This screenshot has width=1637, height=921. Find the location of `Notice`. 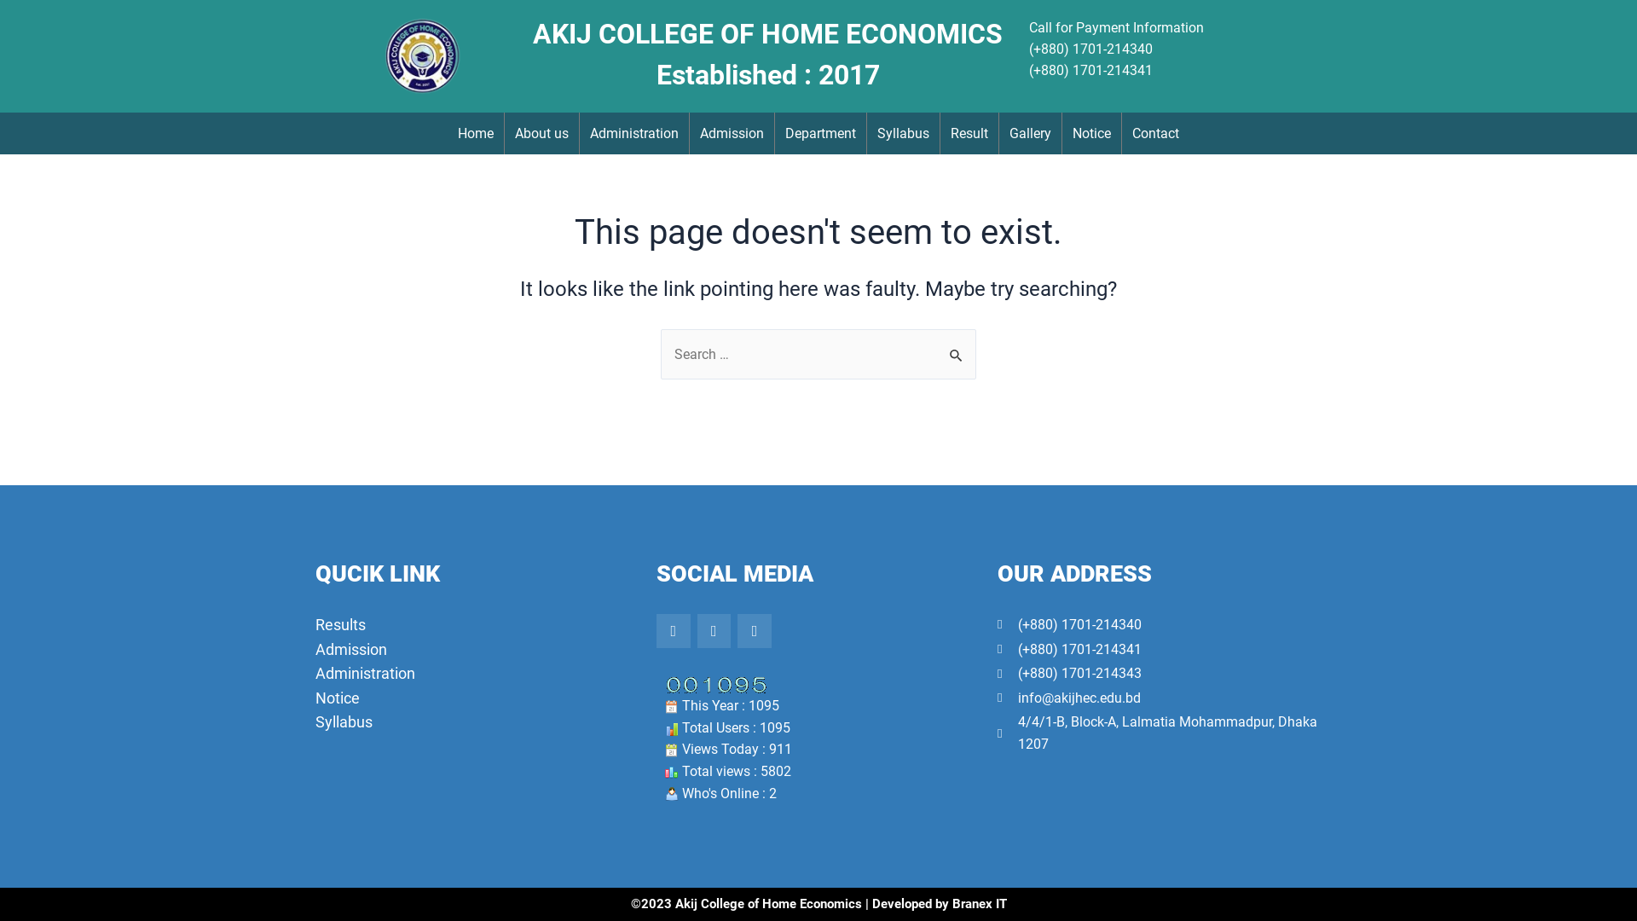

Notice is located at coordinates (1091, 133).